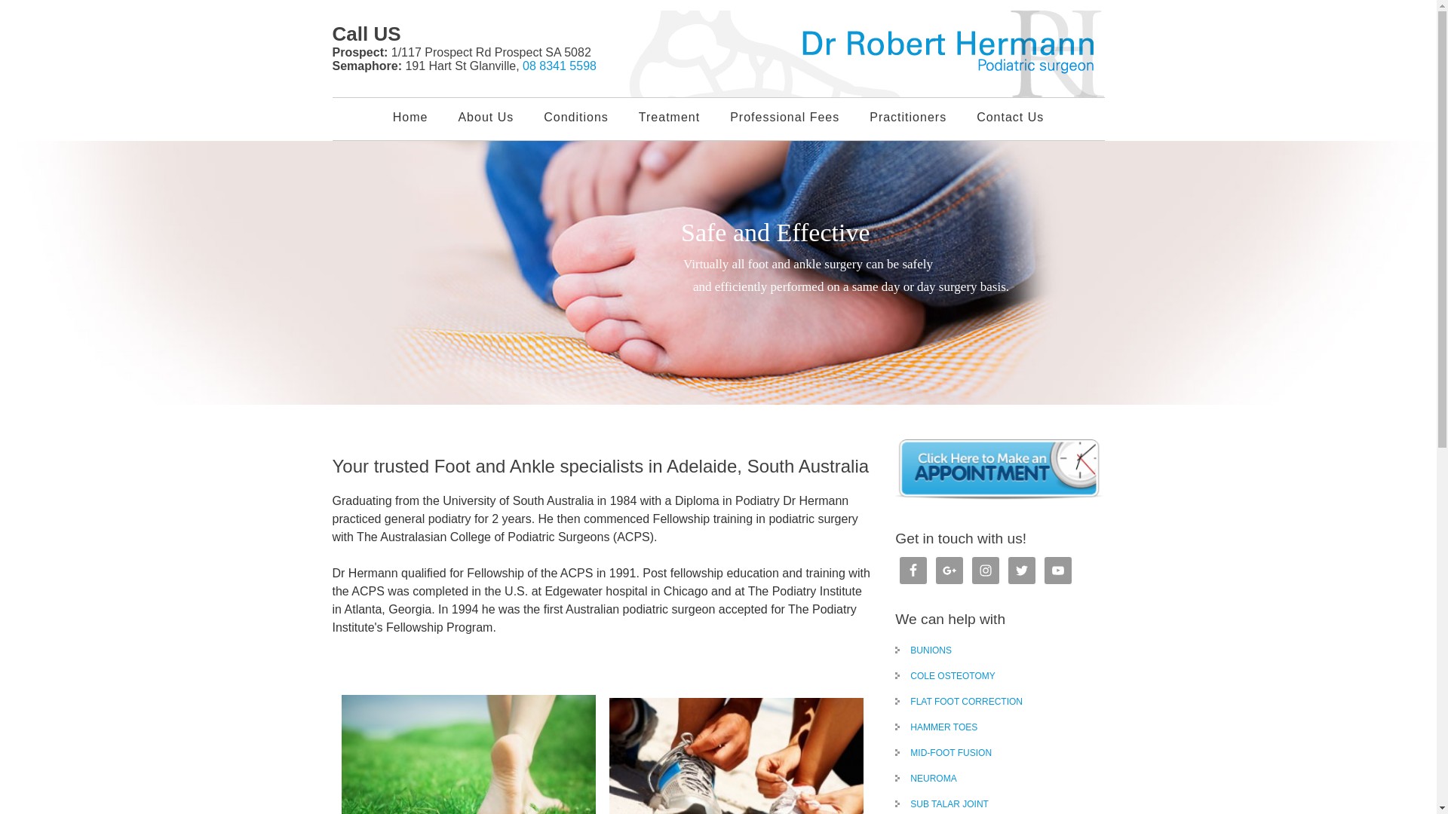 The height and width of the screenshot is (814, 1448). I want to click on 08 8341 5598, so click(560, 66).